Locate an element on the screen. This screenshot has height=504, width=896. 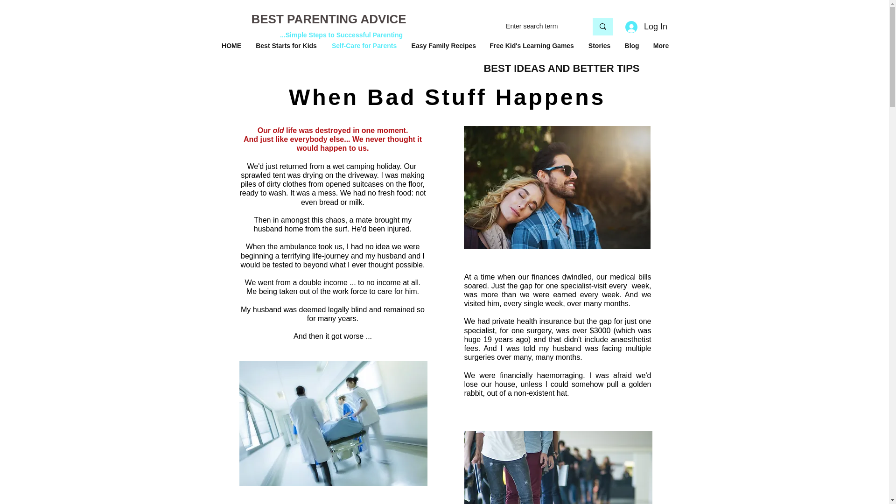
Best Starts for Kids is located at coordinates (287, 46).